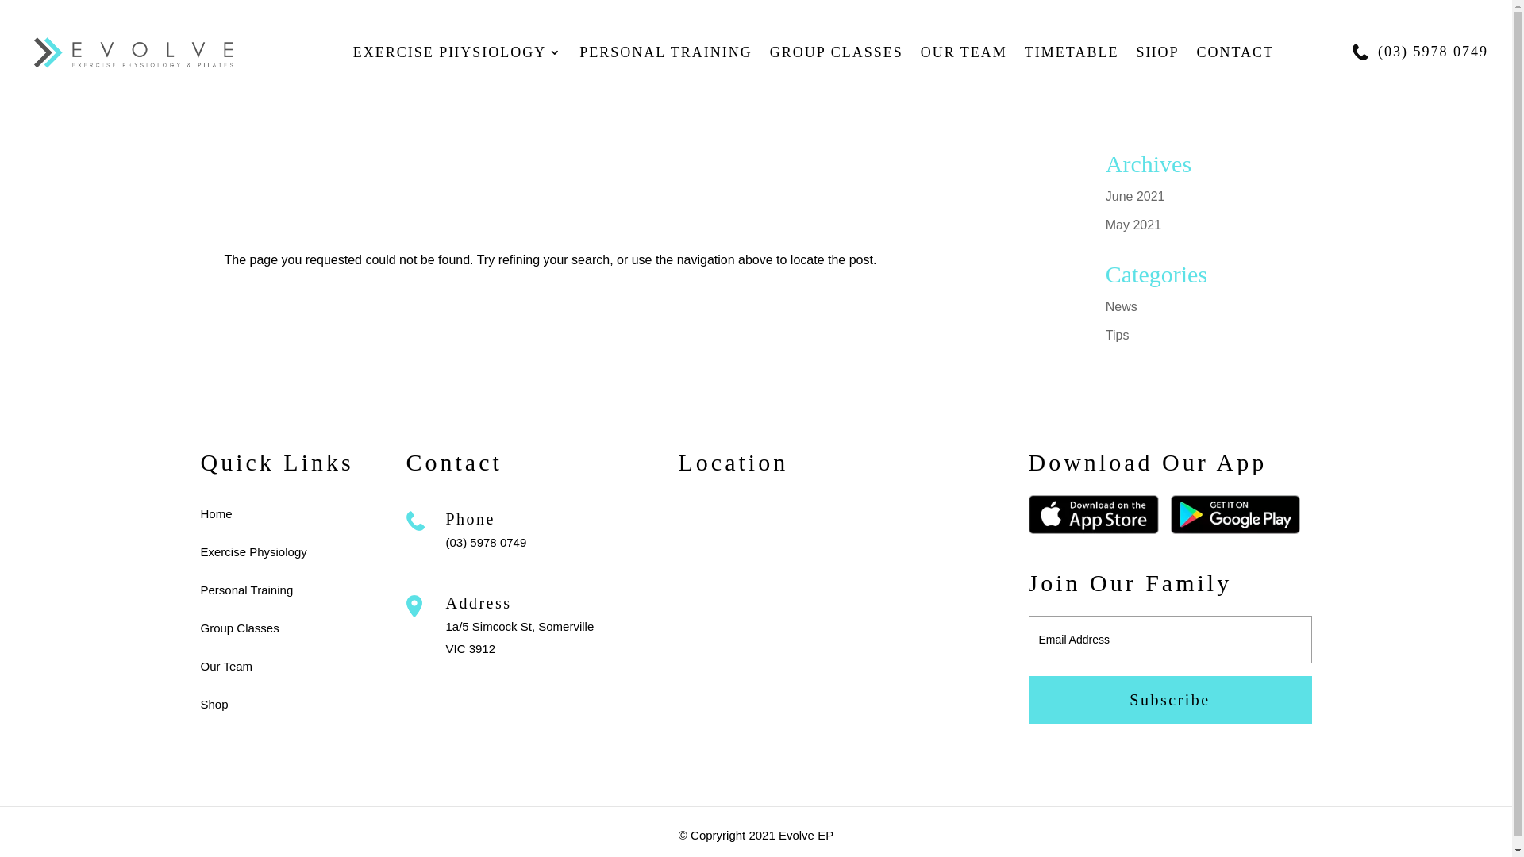 Image resolution: width=1524 pixels, height=857 pixels. I want to click on SHOP, so click(1157, 65).